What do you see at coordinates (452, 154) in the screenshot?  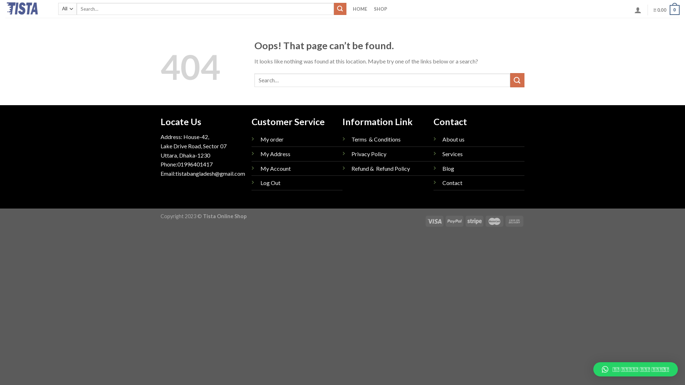 I see `Services` at bounding box center [452, 154].